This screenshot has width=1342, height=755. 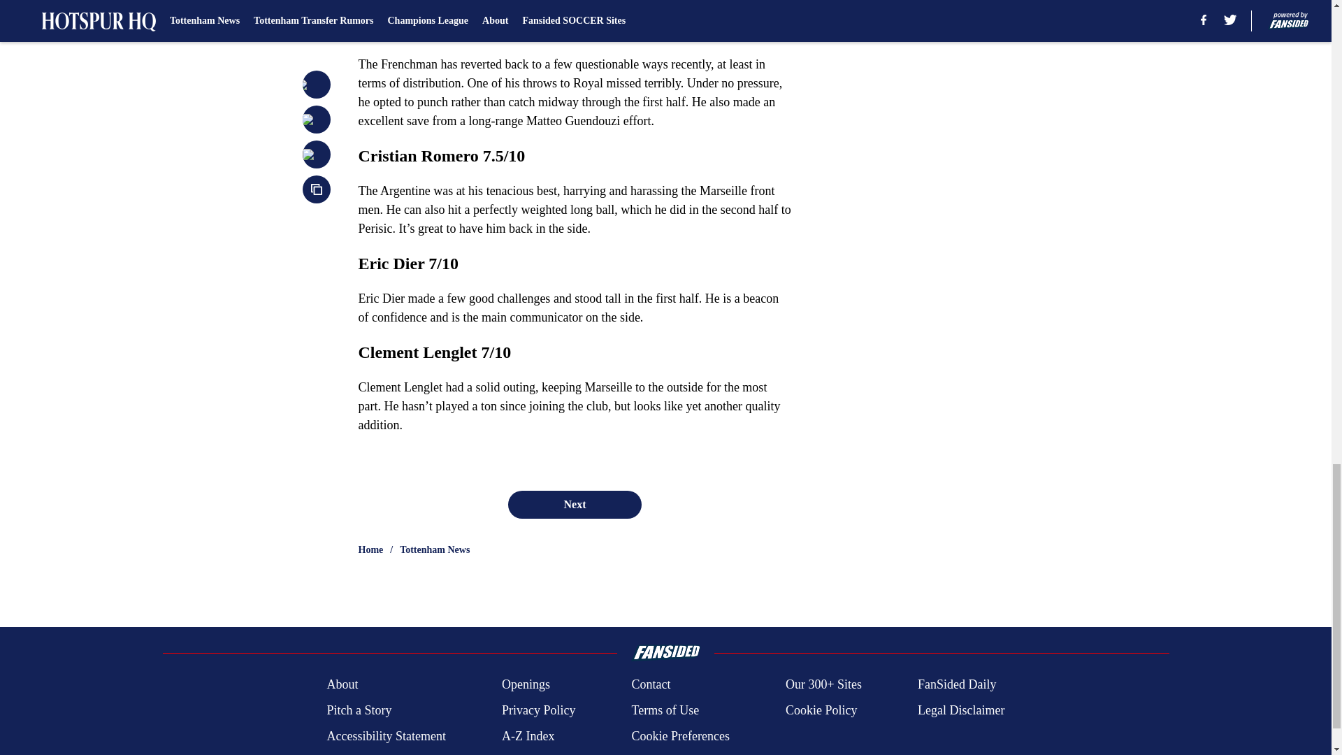 I want to click on Next, so click(x=574, y=505).